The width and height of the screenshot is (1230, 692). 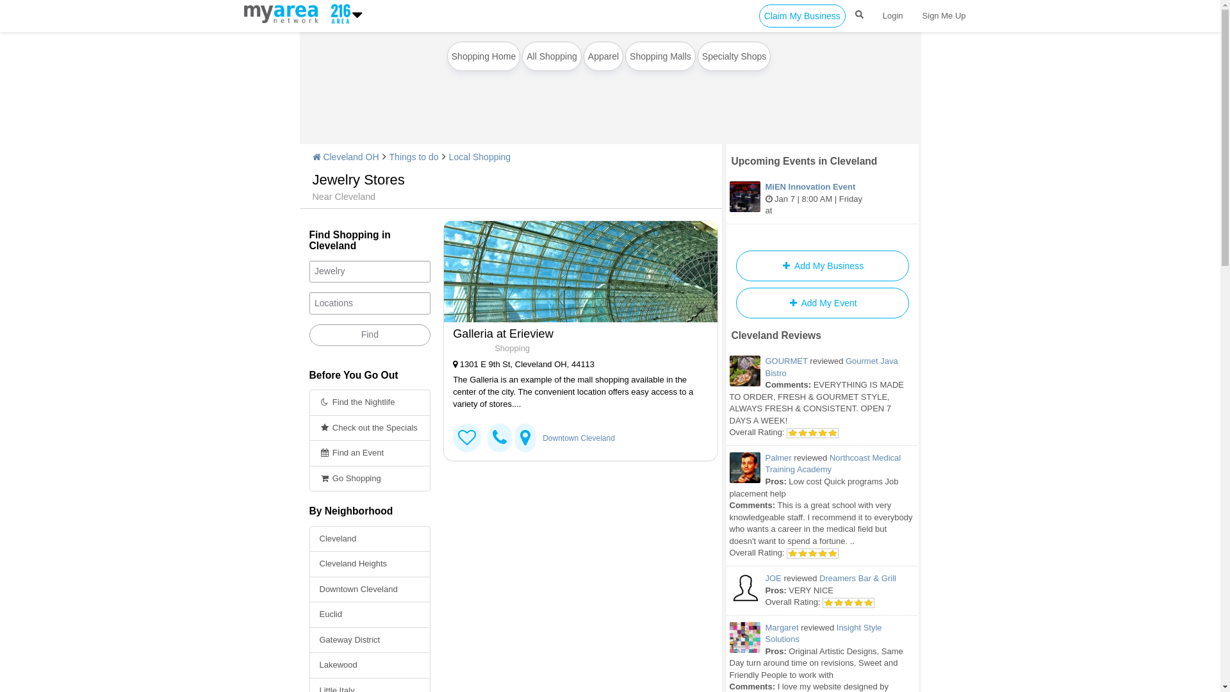 I want to click on Euclid, so click(x=370, y=615).